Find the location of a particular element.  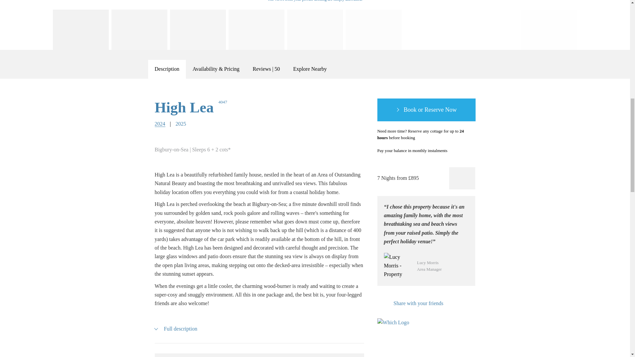

2025 is located at coordinates (181, 124).